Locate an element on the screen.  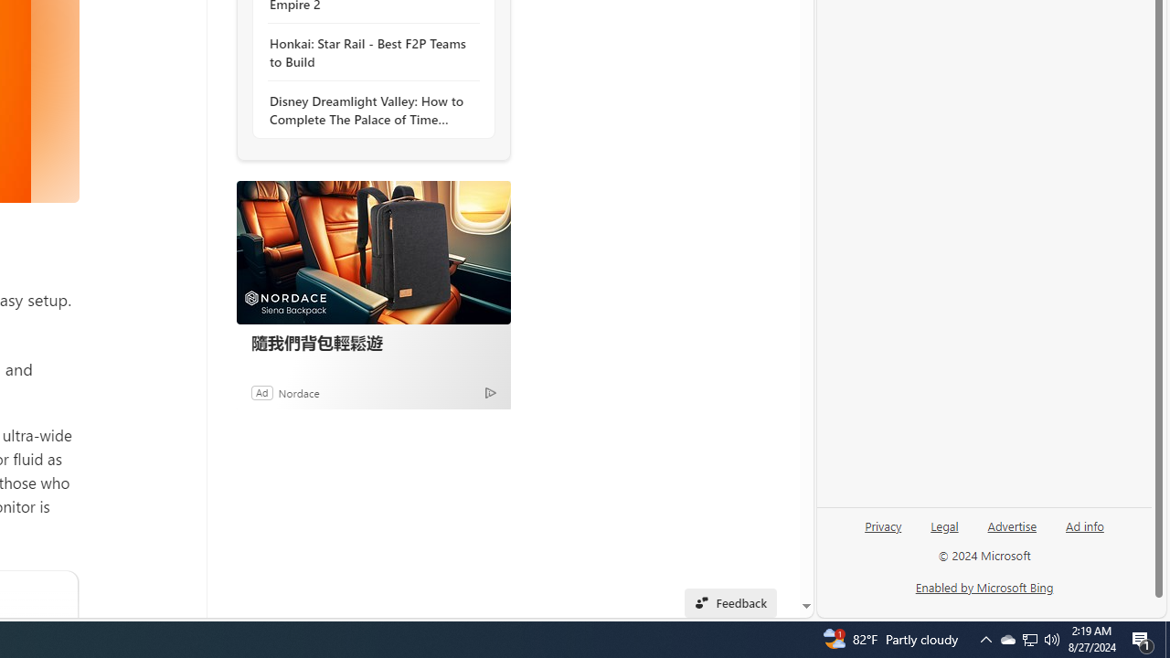
Feedback is located at coordinates (729, 603).